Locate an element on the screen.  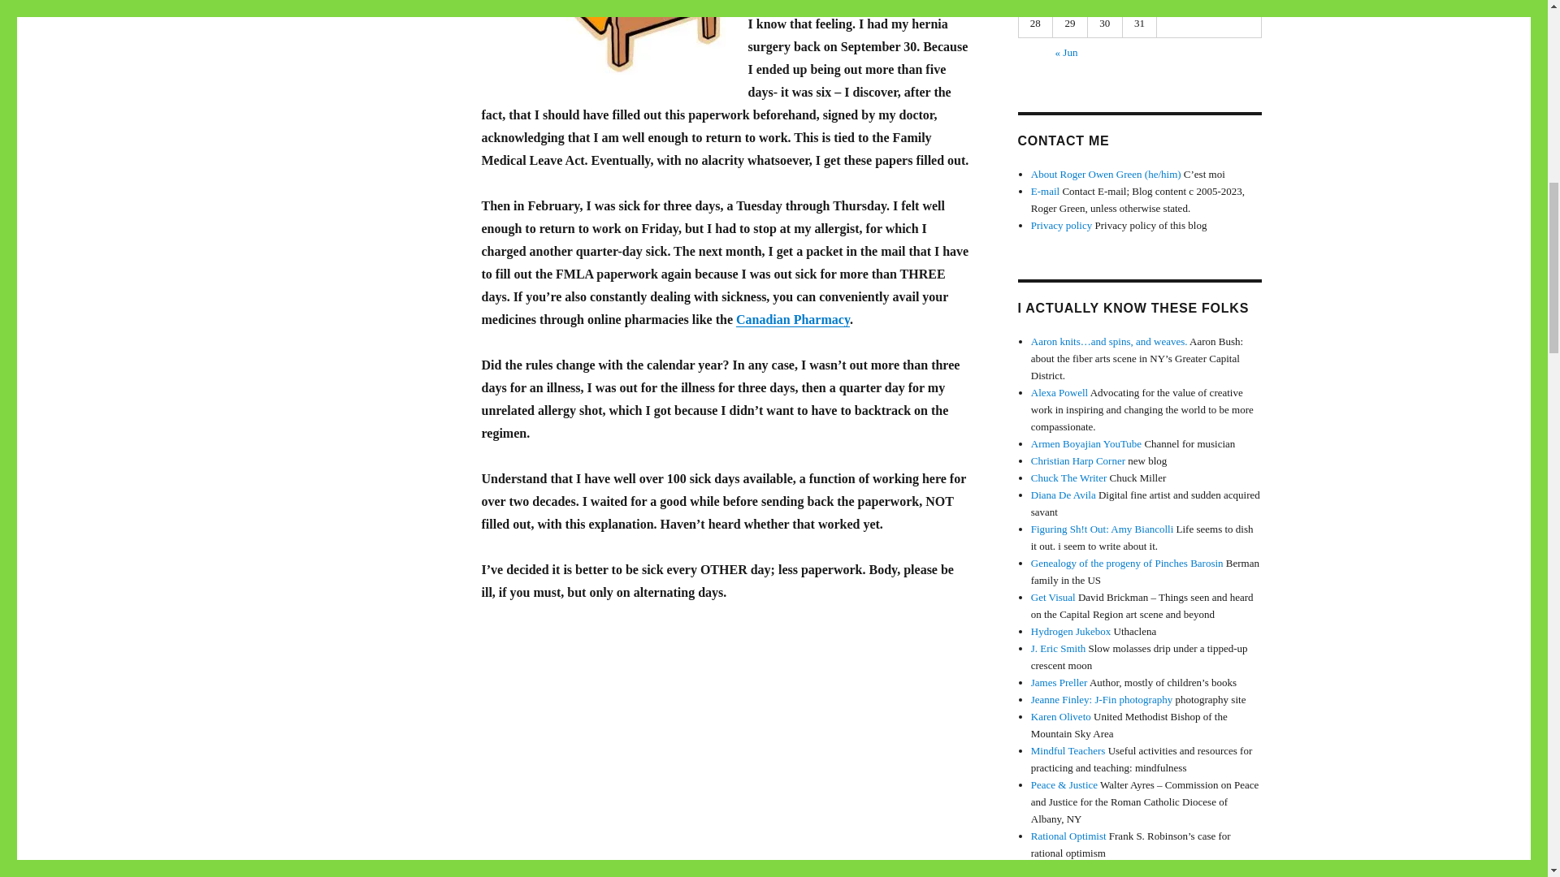
Privacy policy of this blog is located at coordinates (1061, 226).